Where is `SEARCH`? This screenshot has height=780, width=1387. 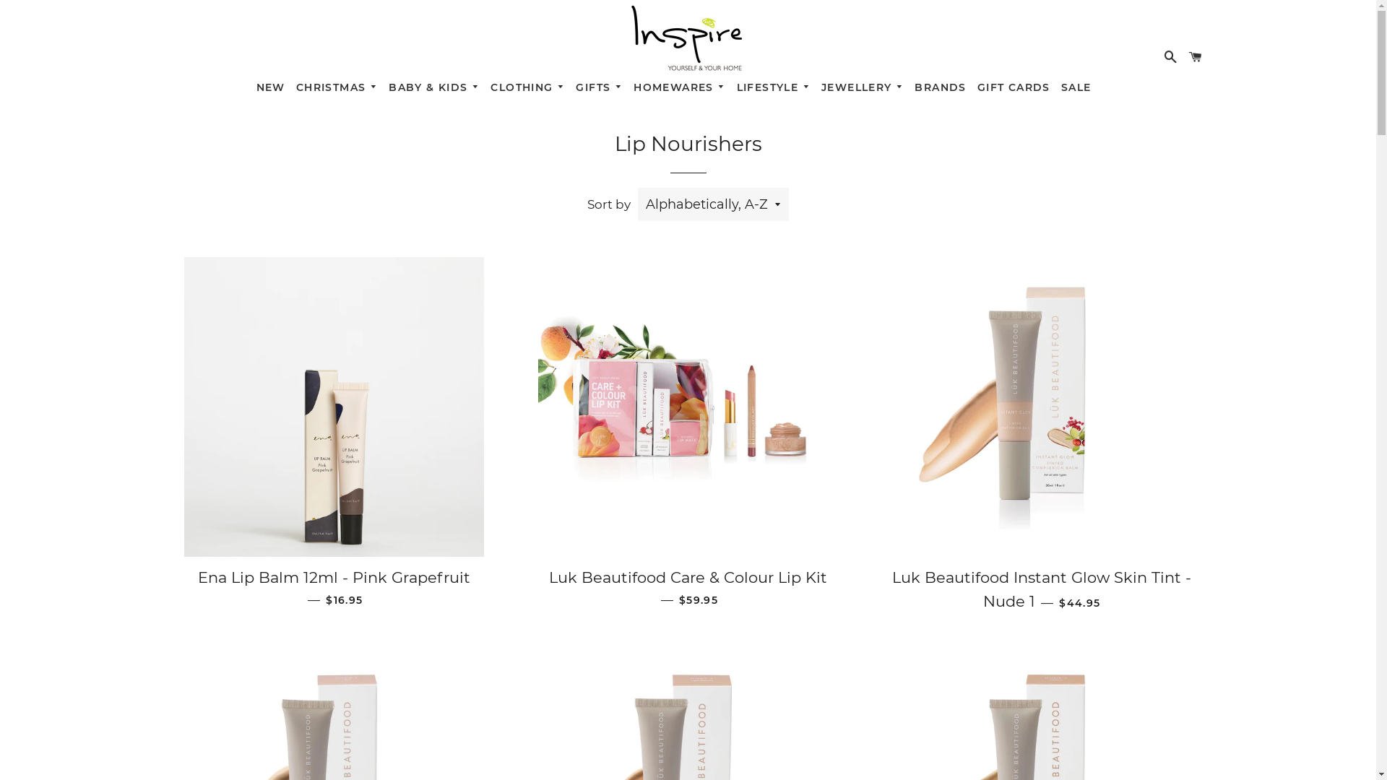 SEARCH is located at coordinates (1171, 55).